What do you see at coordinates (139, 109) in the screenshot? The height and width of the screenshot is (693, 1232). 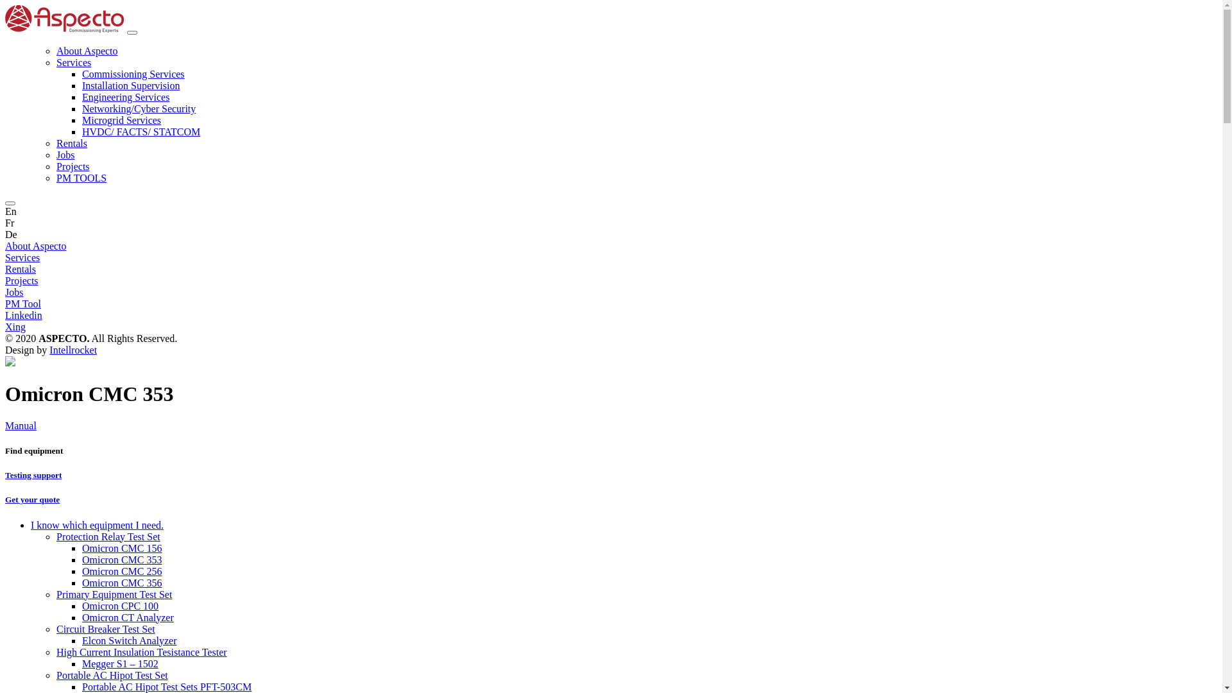 I see `Networking/Cyber Security` at bounding box center [139, 109].